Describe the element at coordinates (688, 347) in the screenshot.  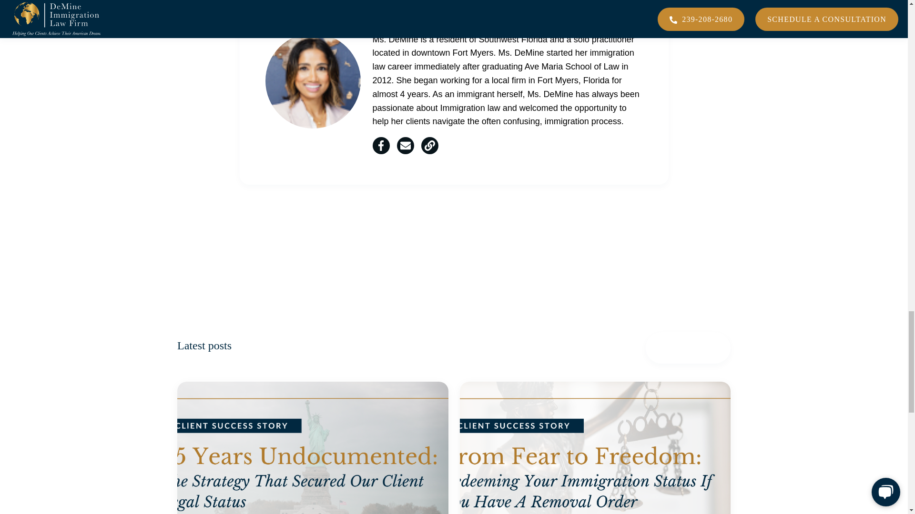
I see `ALL POSTS` at that location.